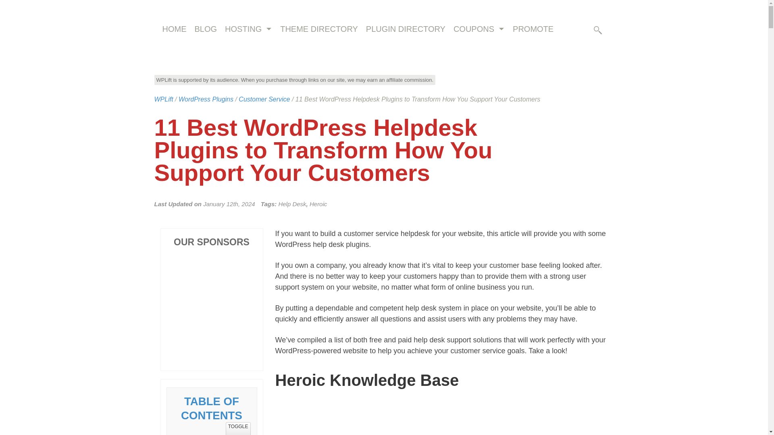 The image size is (774, 435). What do you see at coordinates (292, 204) in the screenshot?
I see `Help Desk` at bounding box center [292, 204].